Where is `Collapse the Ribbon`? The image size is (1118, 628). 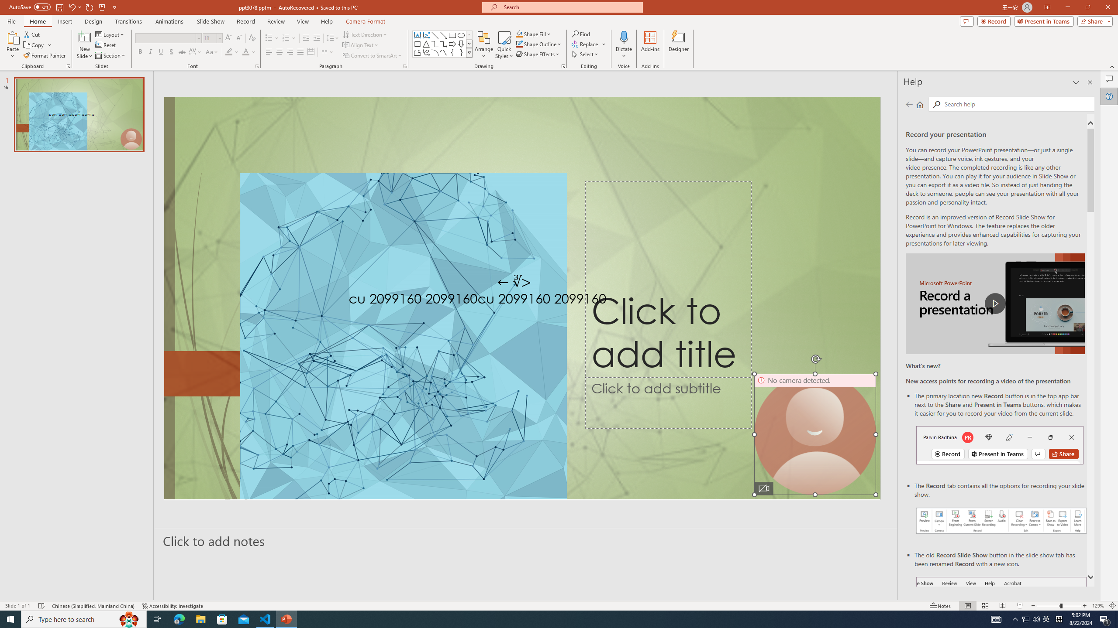
Collapse the Ribbon is located at coordinates (1112, 66).